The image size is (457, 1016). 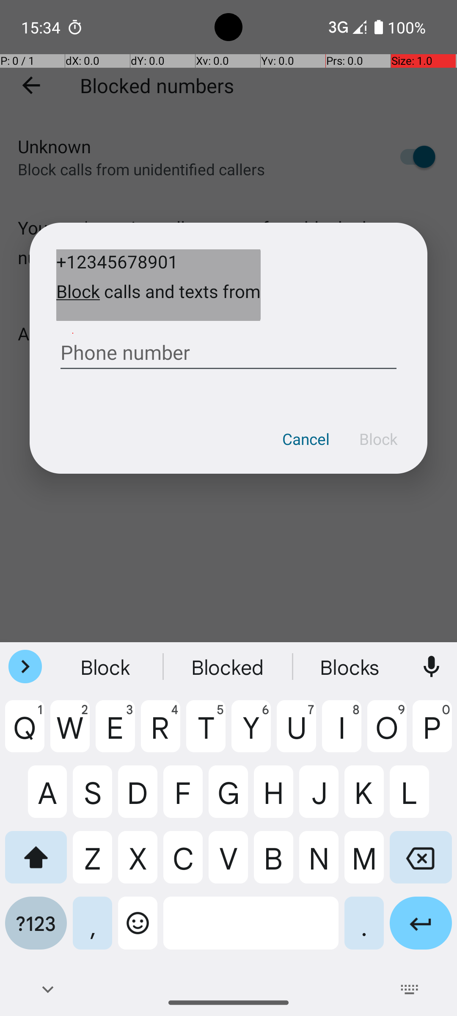 What do you see at coordinates (251, 733) in the screenshot?
I see `Y` at bounding box center [251, 733].